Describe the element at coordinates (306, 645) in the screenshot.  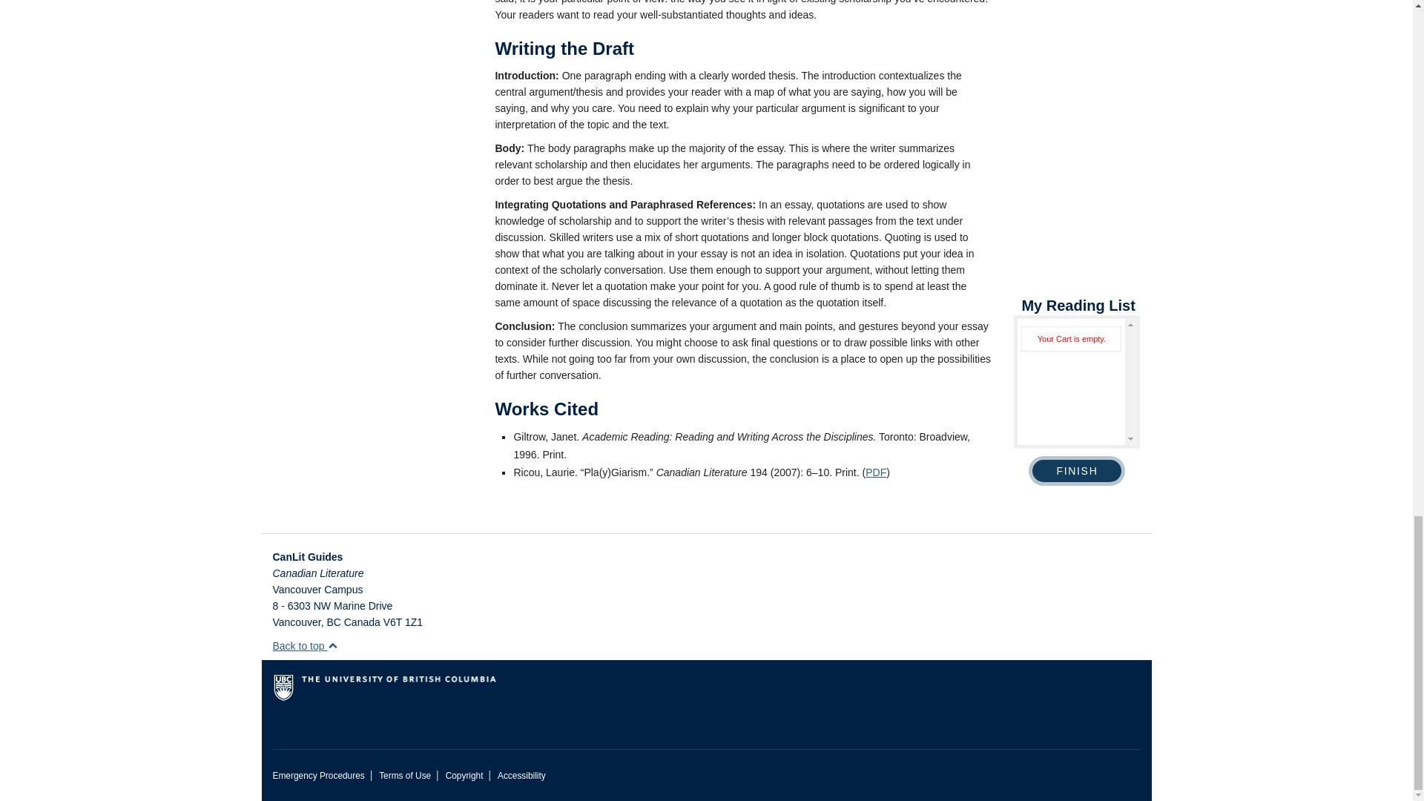
I see `Back to top` at that location.